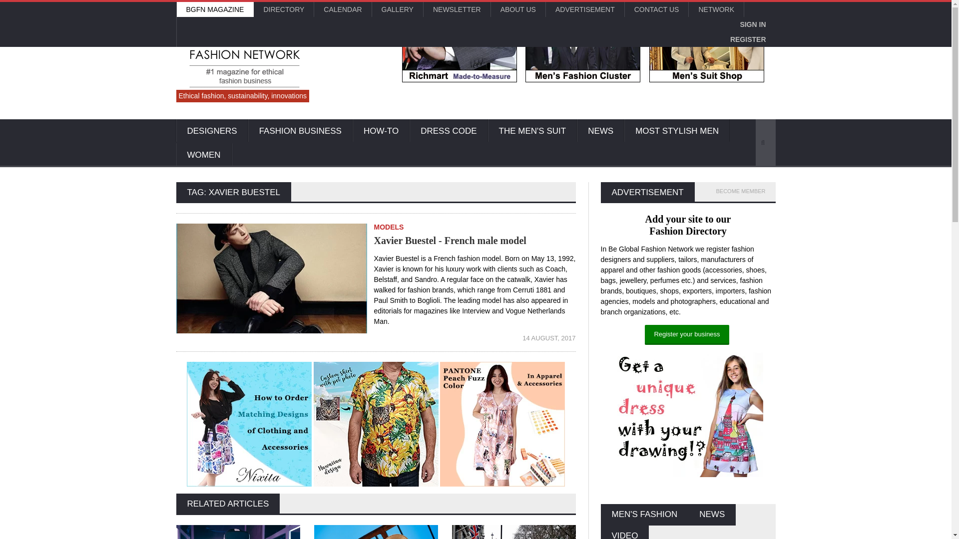 The image size is (959, 539). What do you see at coordinates (748, 39) in the screenshot?
I see `REGISTER` at bounding box center [748, 39].